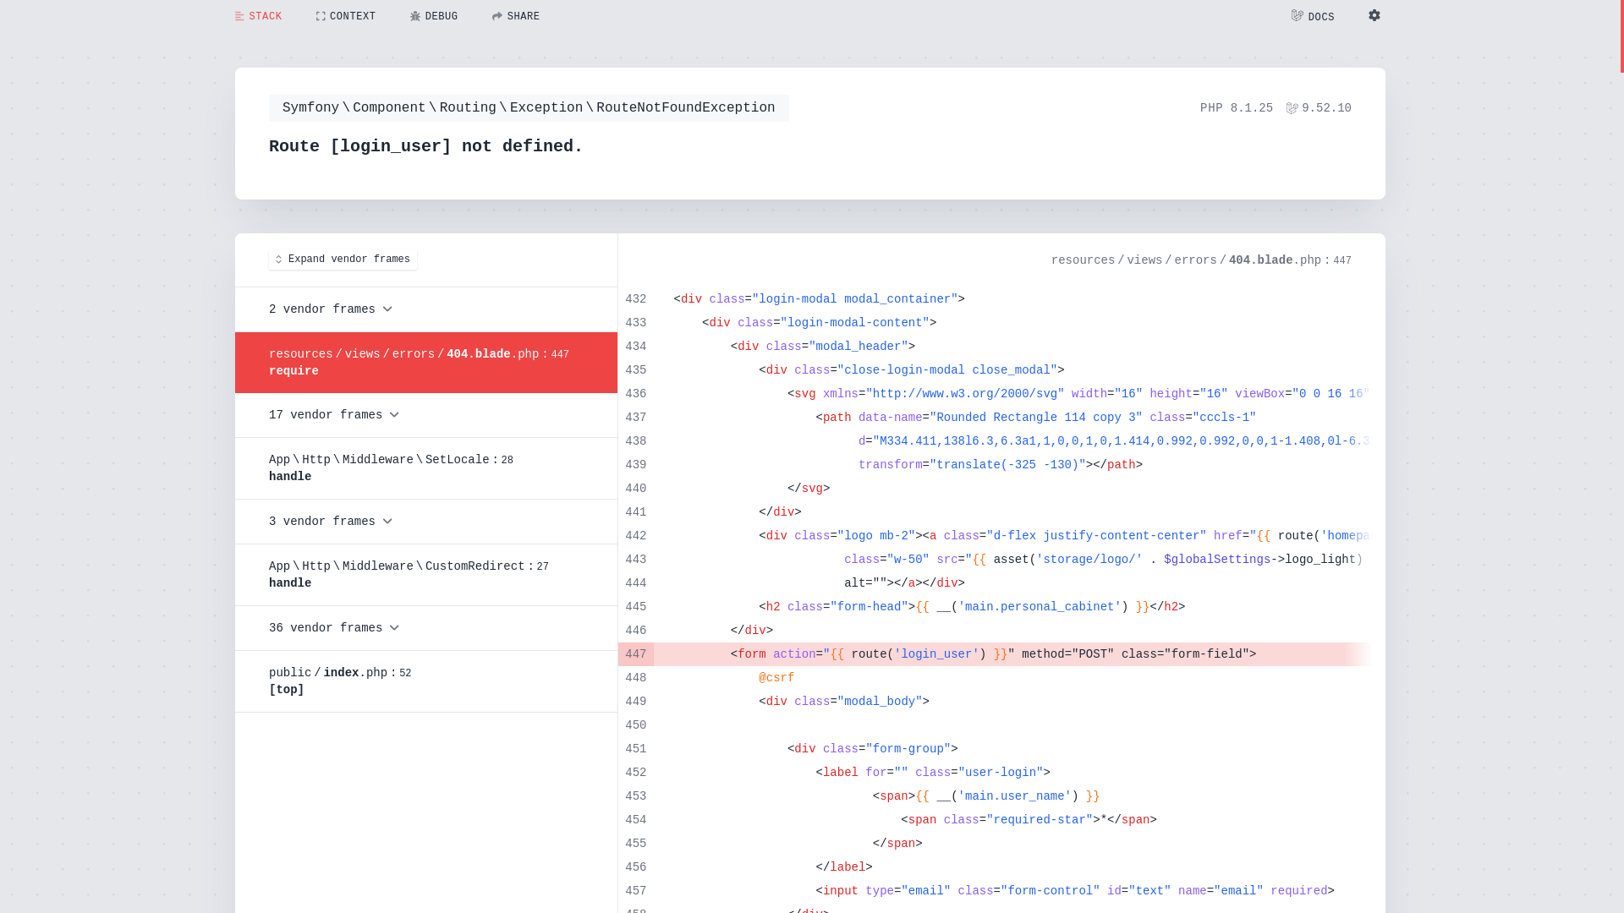 This screenshot has width=1624, height=913. Describe the element at coordinates (1313, 17) in the screenshot. I see `DOCS` at that location.